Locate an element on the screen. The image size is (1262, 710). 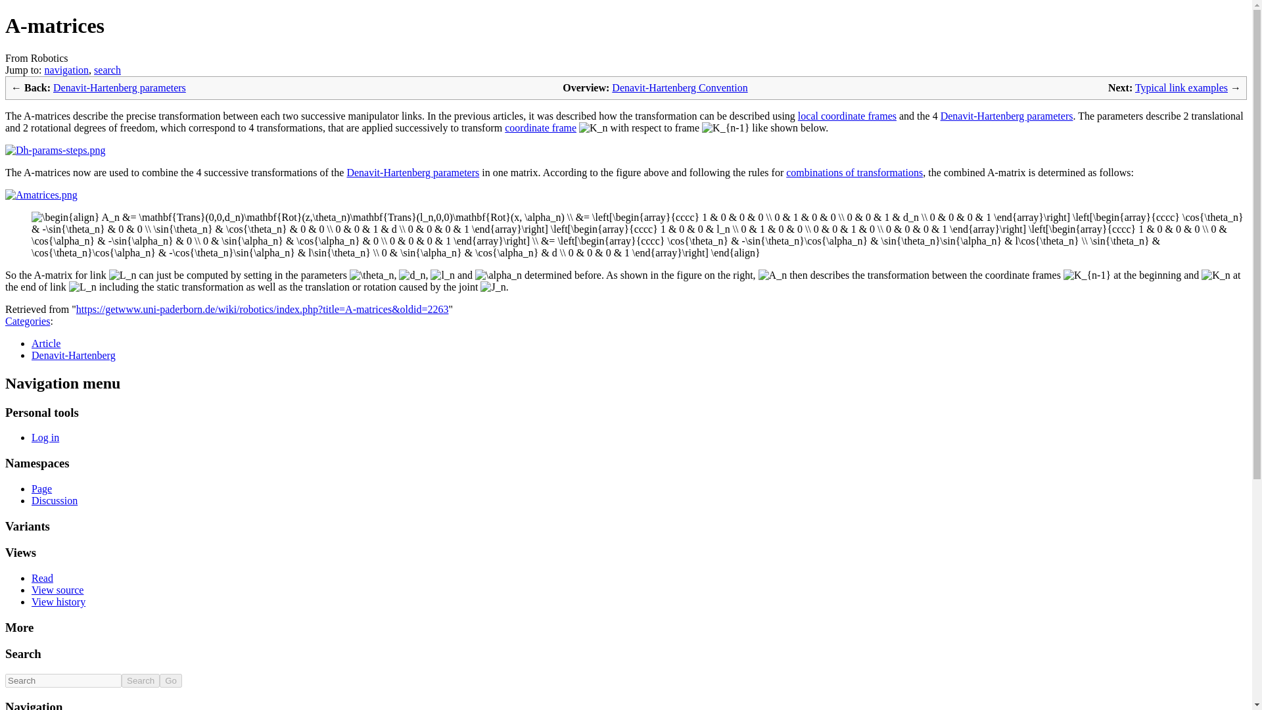
coordinate frame is located at coordinates (540, 128).